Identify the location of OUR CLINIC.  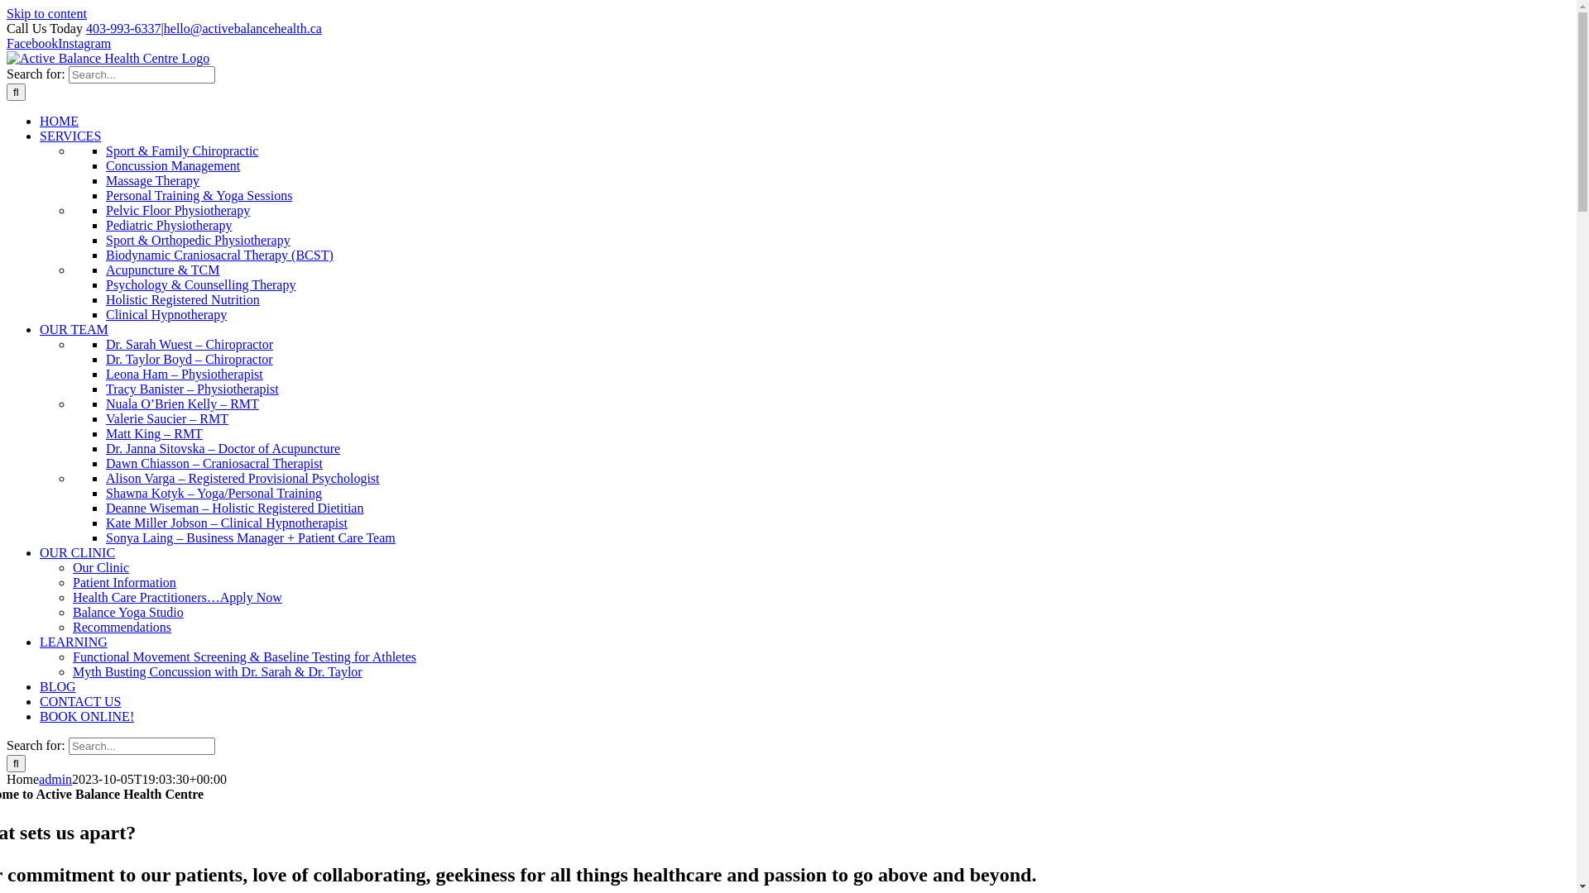
(78, 552).